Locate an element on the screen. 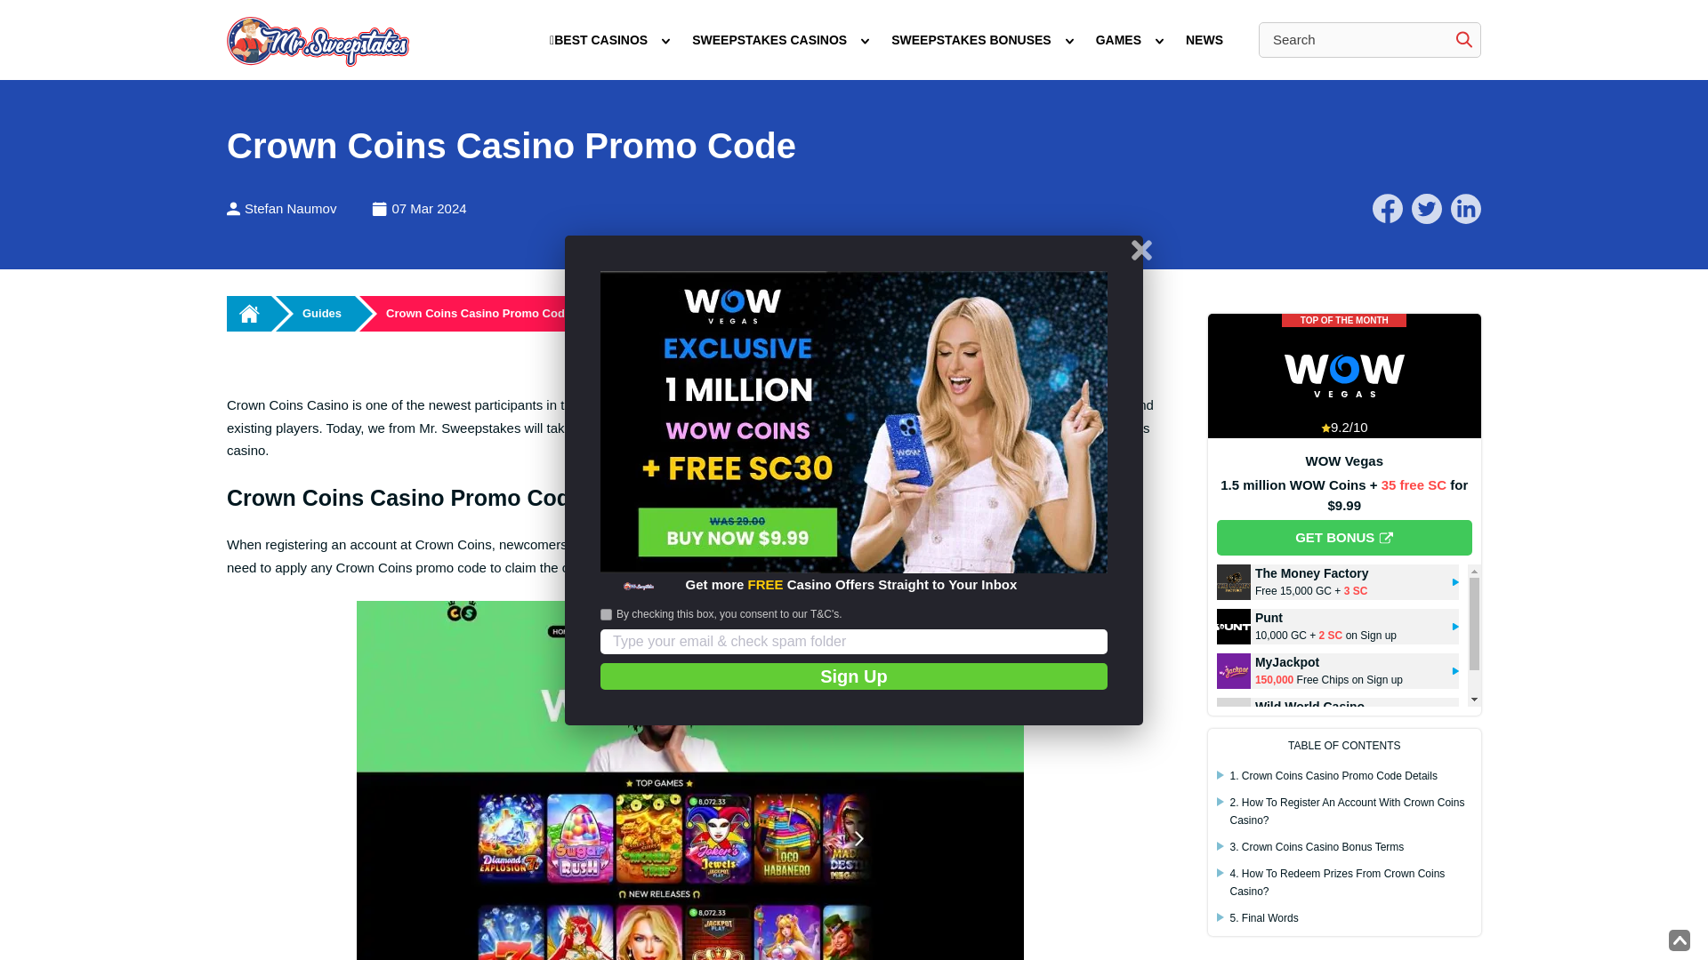 The image size is (1708, 960). Sign Up is located at coordinates (854, 676).